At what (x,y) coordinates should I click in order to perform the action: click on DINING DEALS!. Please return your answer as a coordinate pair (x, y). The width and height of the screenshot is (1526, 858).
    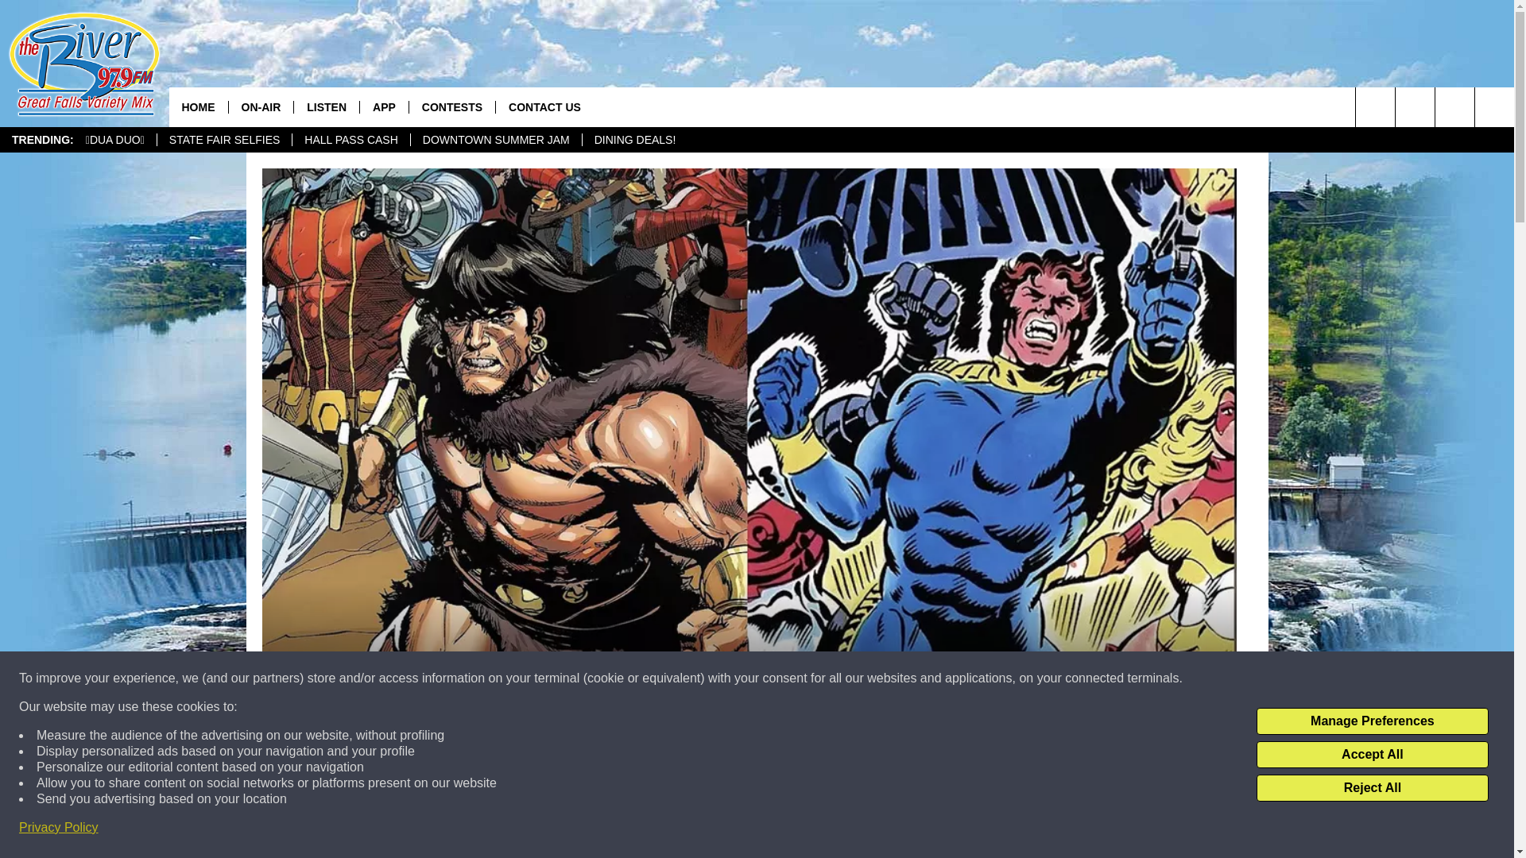
    Looking at the image, I should click on (634, 140).